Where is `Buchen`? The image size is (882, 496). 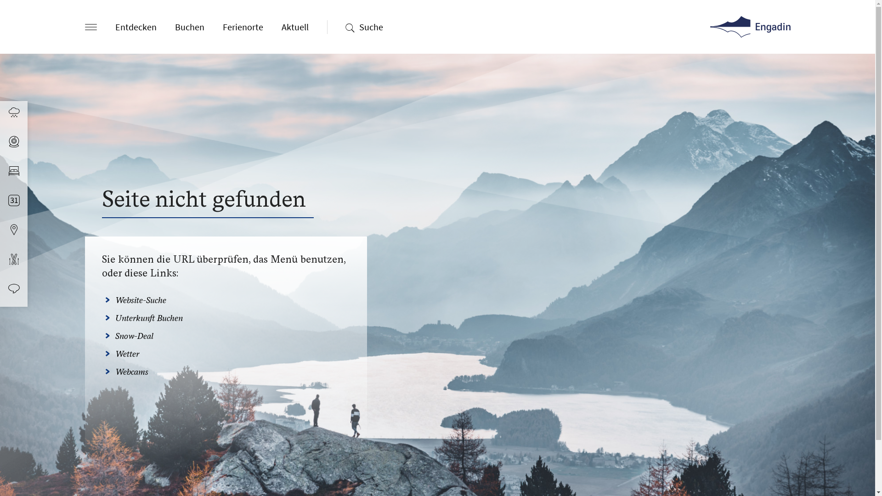 Buchen is located at coordinates (189, 27).